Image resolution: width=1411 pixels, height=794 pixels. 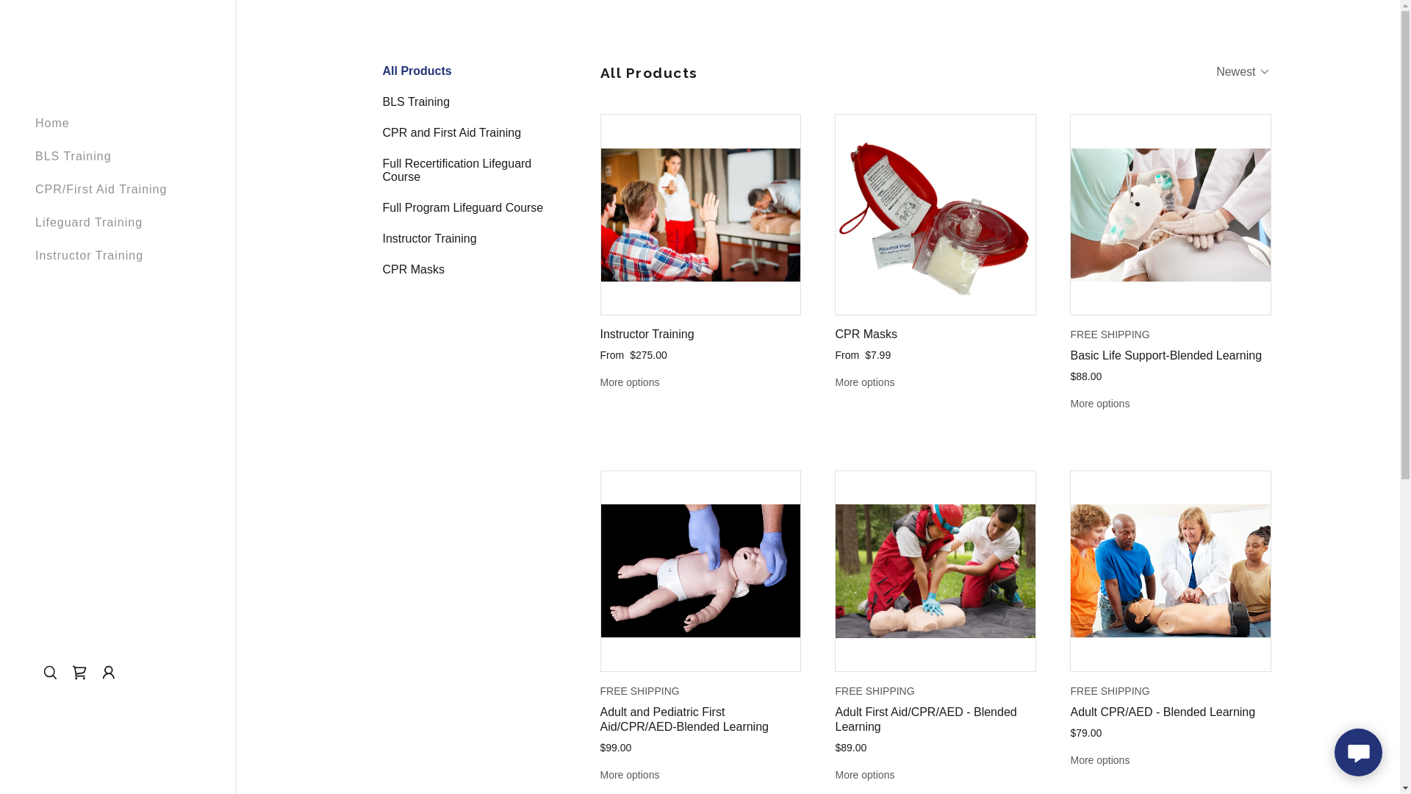 What do you see at coordinates (700, 252) in the screenshot?
I see `Instructor Training
From
$275.00
More options` at bounding box center [700, 252].